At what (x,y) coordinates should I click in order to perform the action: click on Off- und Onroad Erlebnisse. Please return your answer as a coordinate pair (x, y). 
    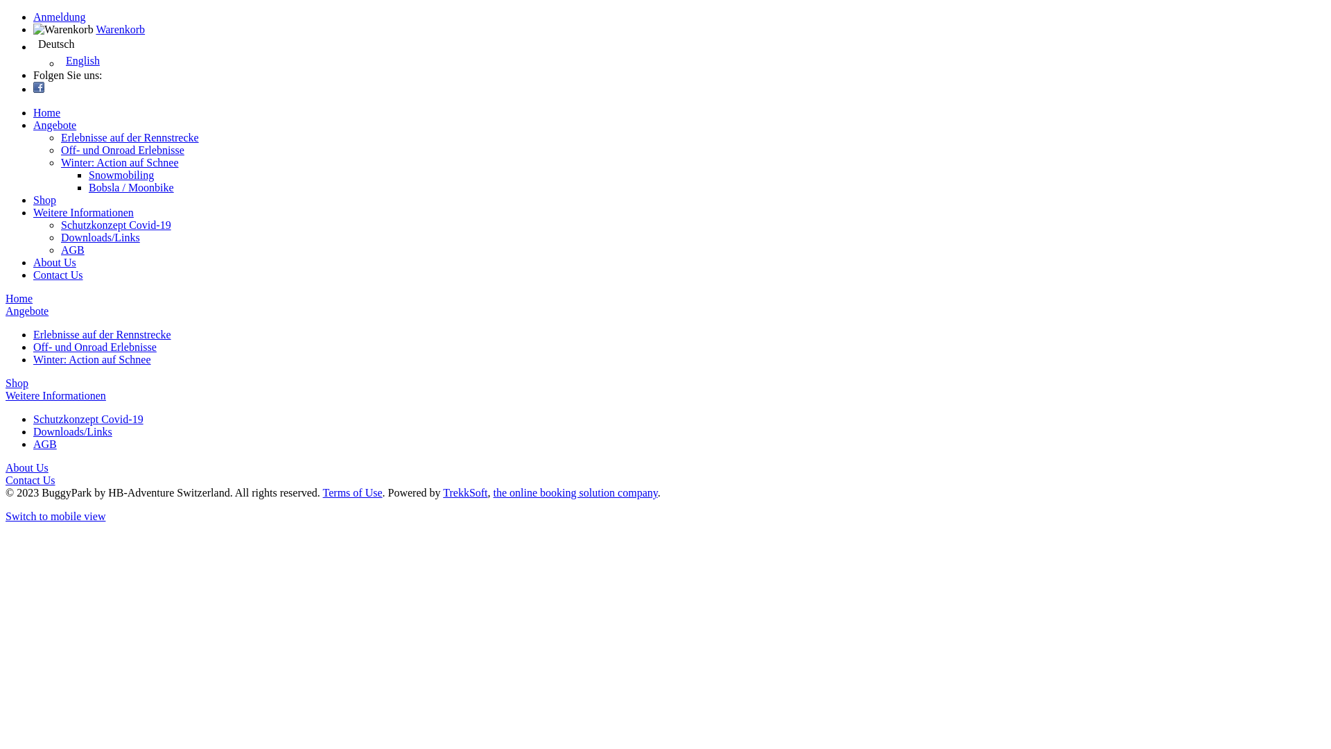
    Looking at the image, I should click on (123, 150).